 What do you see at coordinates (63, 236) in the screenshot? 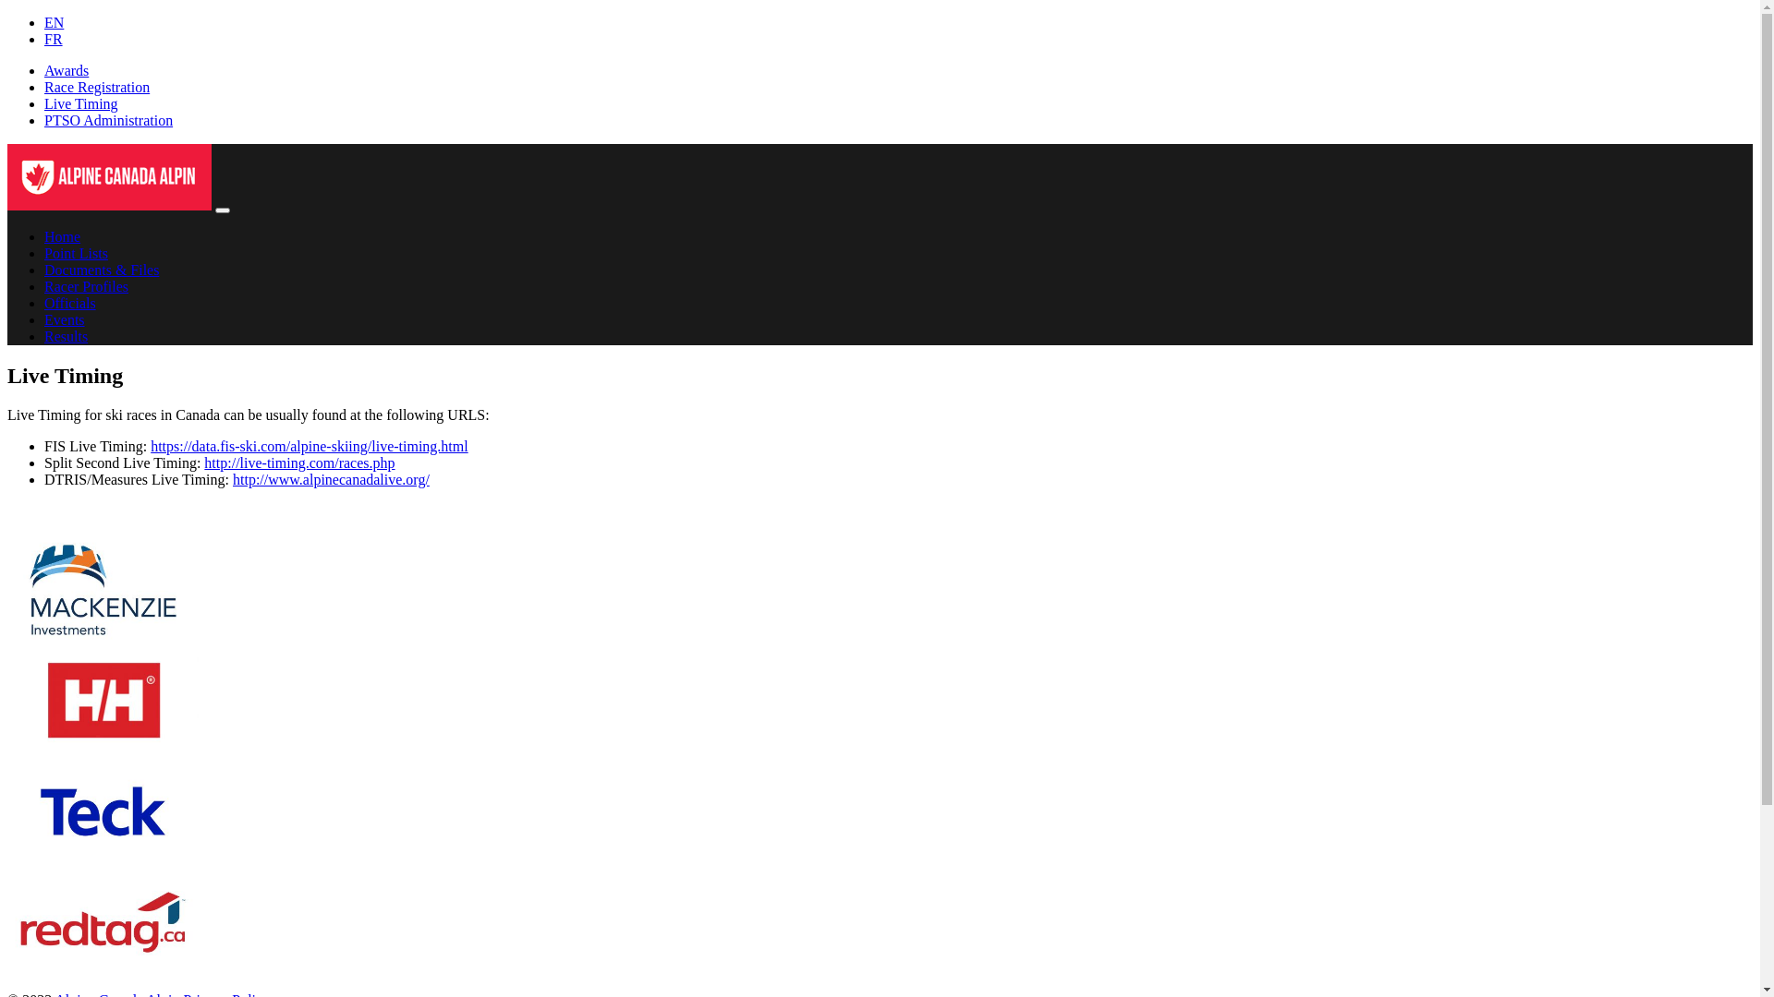
I see `Home` at bounding box center [63, 236].